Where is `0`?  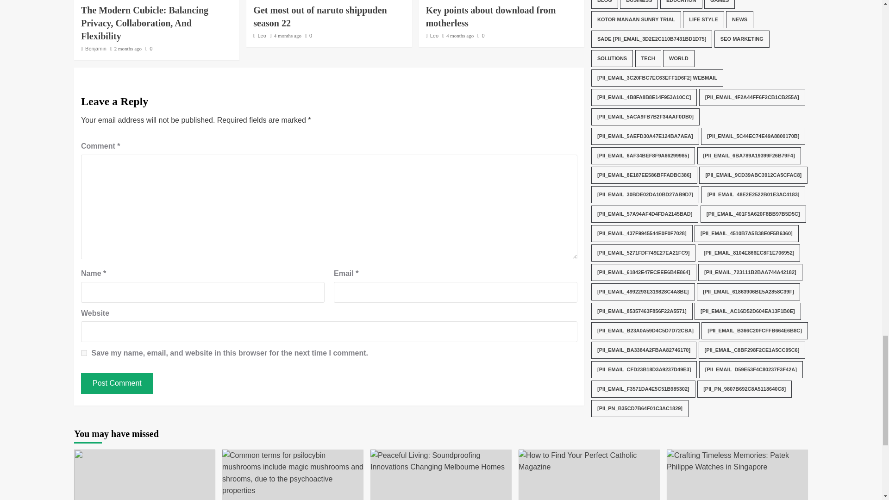
0 is located at coordinates (149, 49).